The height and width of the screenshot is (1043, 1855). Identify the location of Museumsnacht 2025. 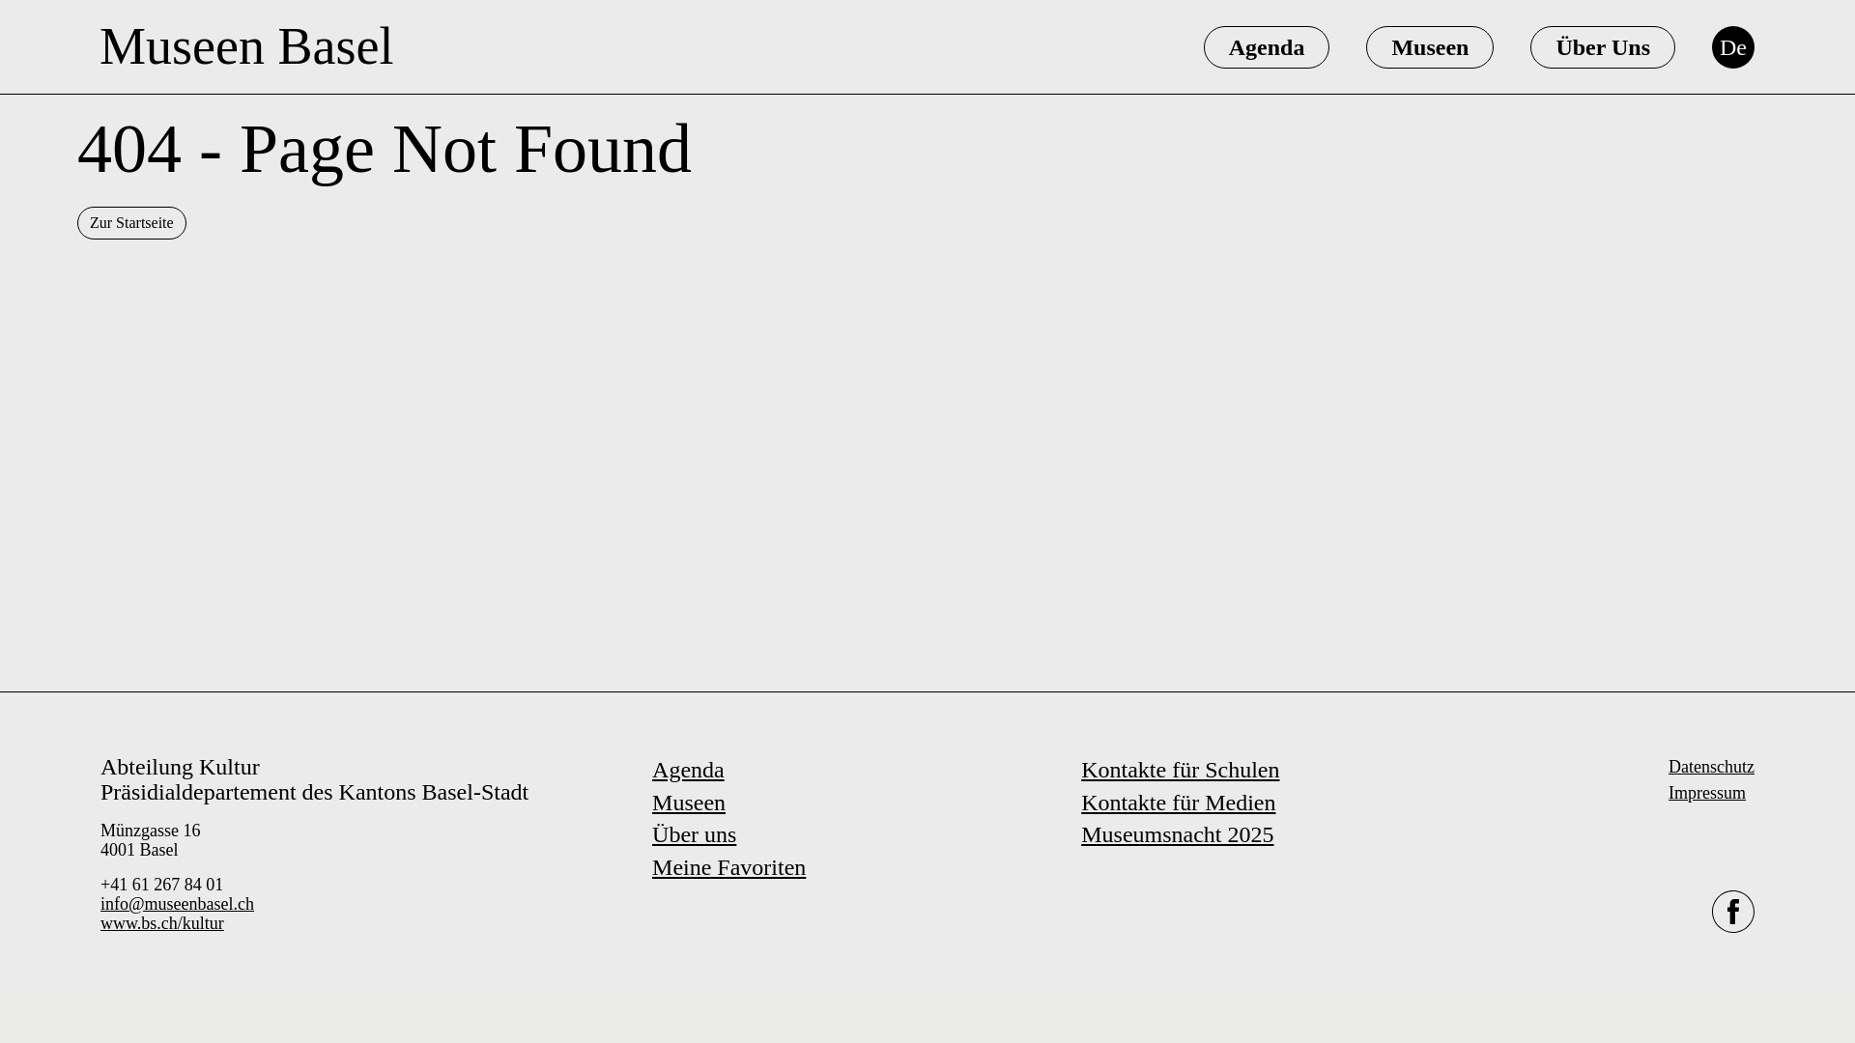
(1177, 834).